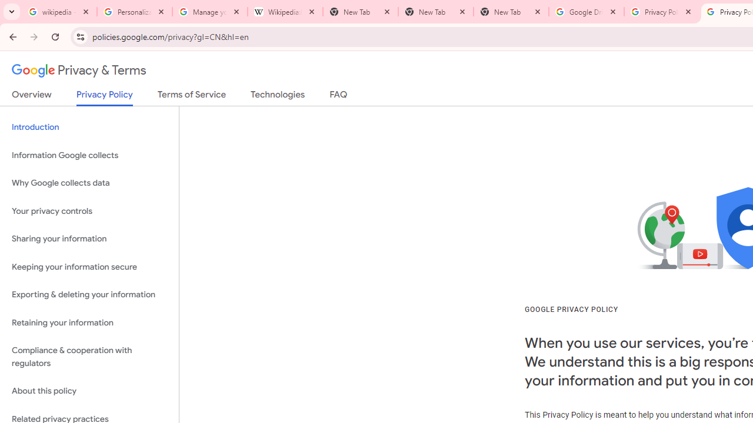 The height and width of the screenshot is (423, 753). Describe the element at coordinates (278, 97) in the screenshot. I see `Technologies` at that location.